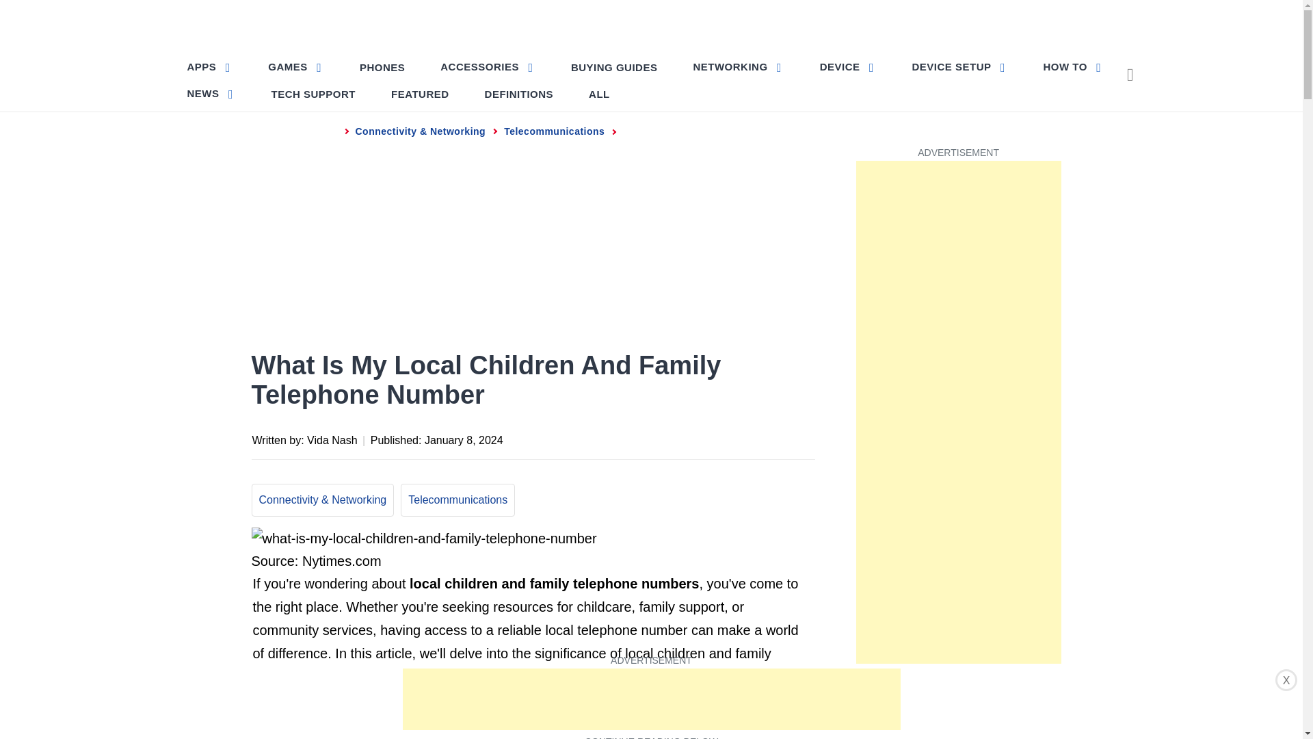 This screenshot has width=1313, height=739. What do you see at coordinates (695, 438) in the screenshot?
I see `Share on twitter` at bounding box center [695, 438].